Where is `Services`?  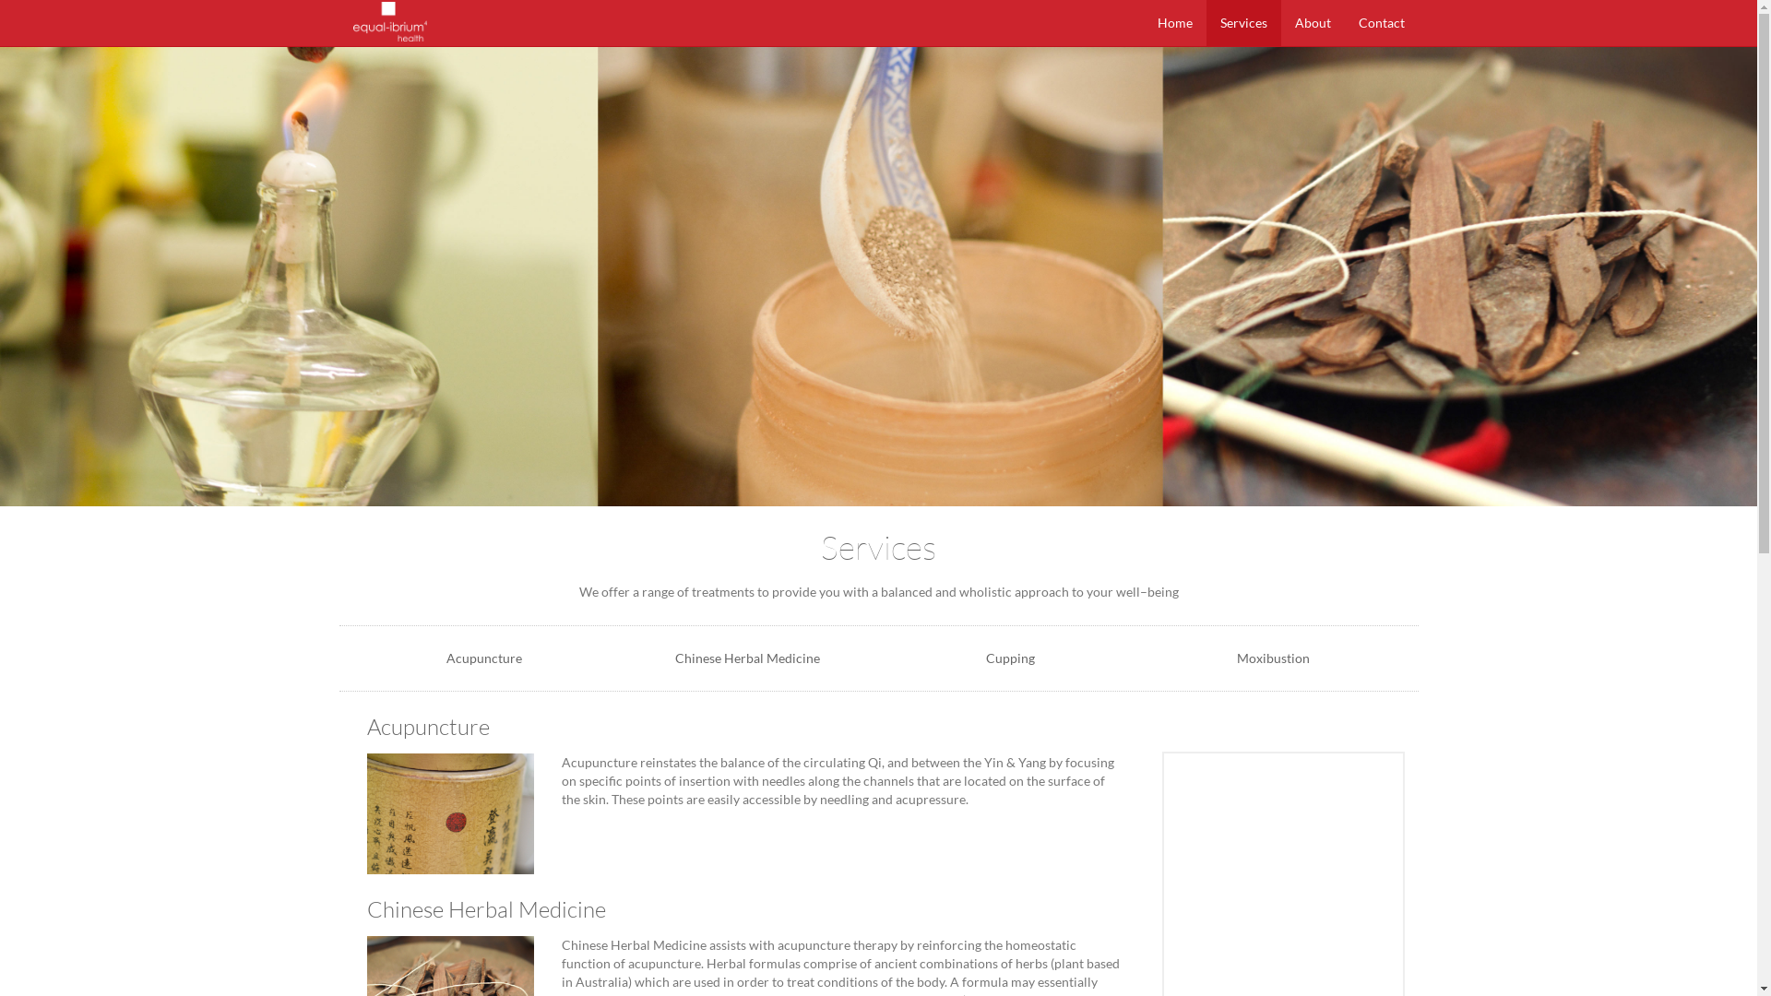
Services is located at coordinates (1243, 23).